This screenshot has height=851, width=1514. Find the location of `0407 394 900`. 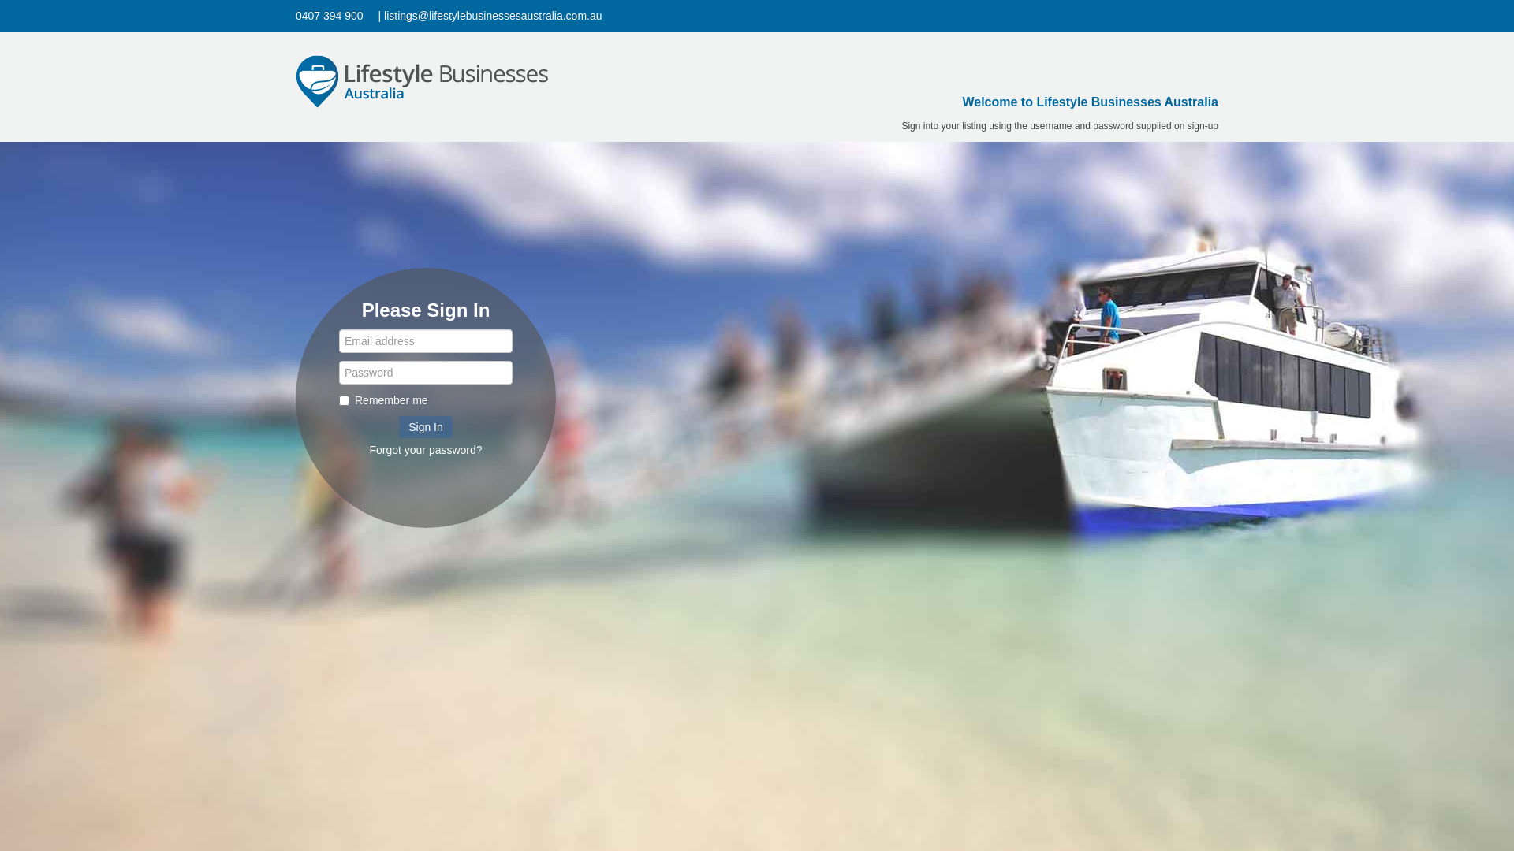

0407 394 900 is located at coordinates (336, 16).